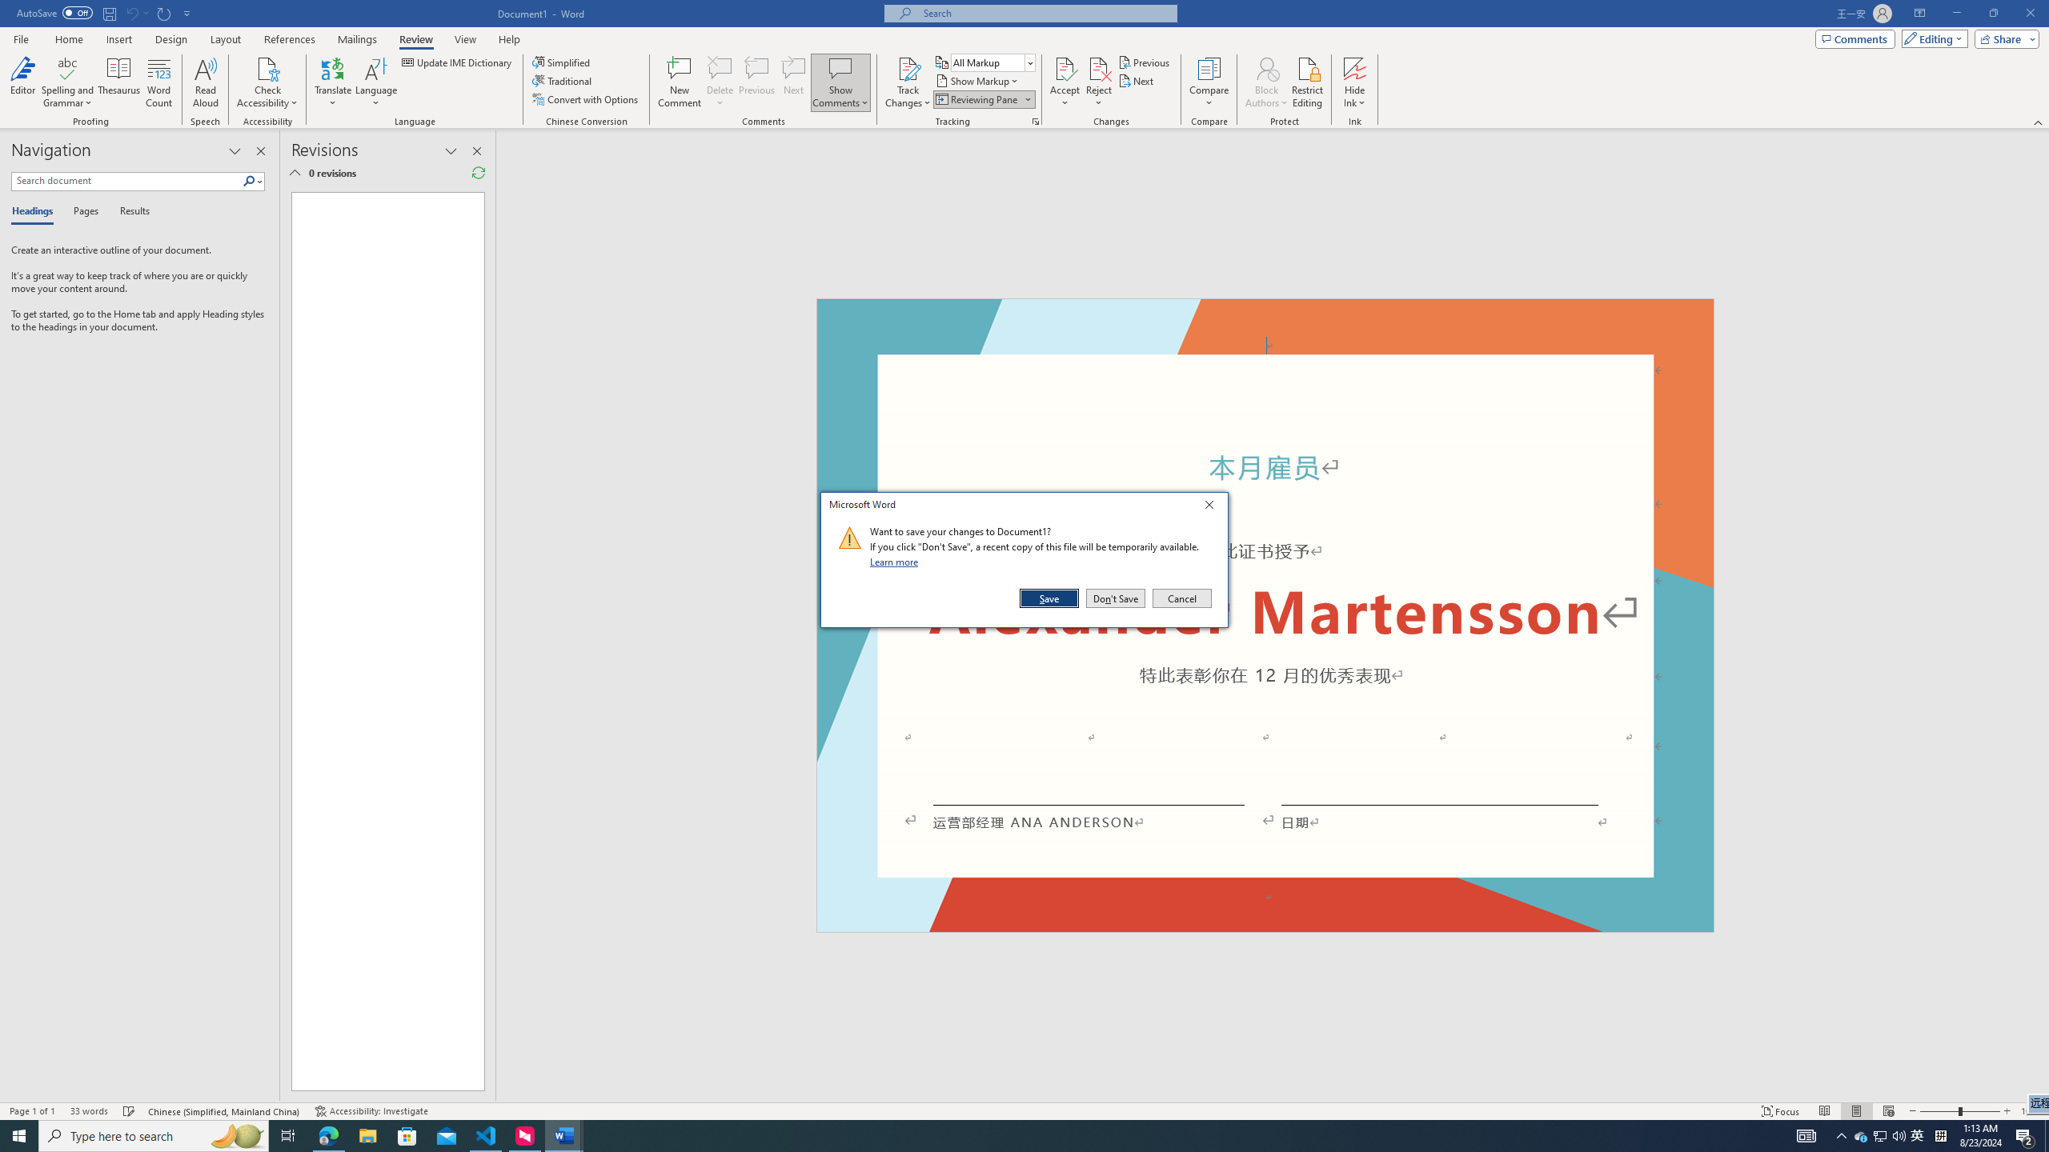 Image resolution: width=2049 pixels, height=1152 pixels. I want to click on Block Authors, so click(1266, 68).